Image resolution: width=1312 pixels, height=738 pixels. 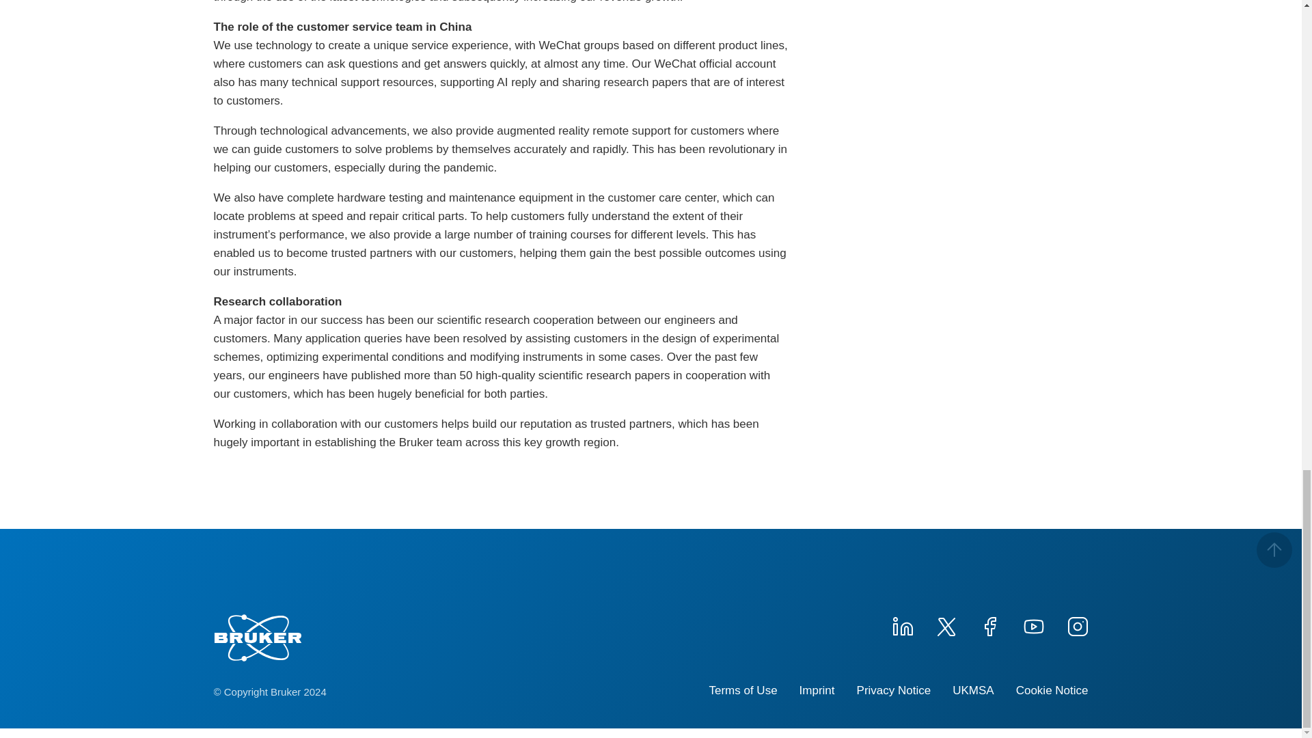 I want to click on UKMSA, so click(x=972, y=690).